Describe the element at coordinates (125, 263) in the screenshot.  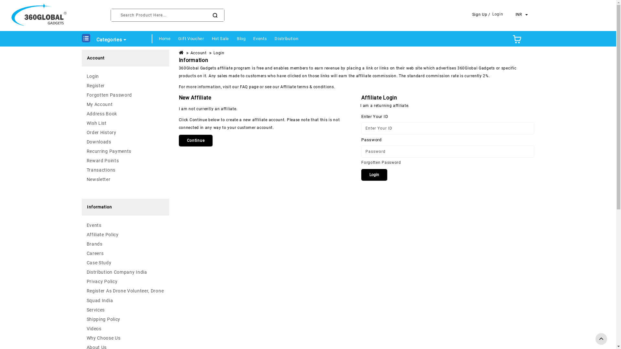
I see `Case Study` at that location.